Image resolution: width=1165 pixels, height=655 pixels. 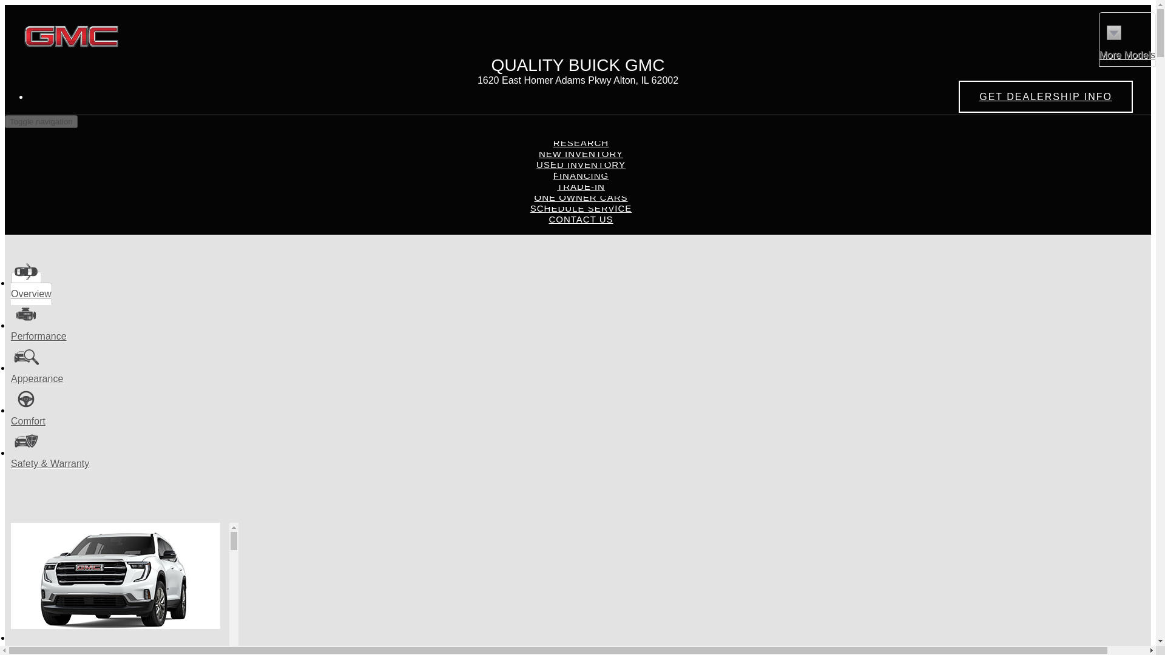 What do you see at coordinates (1127, 39) in the screenshot?
I see `More Models` at bounding box center [1127, 39].